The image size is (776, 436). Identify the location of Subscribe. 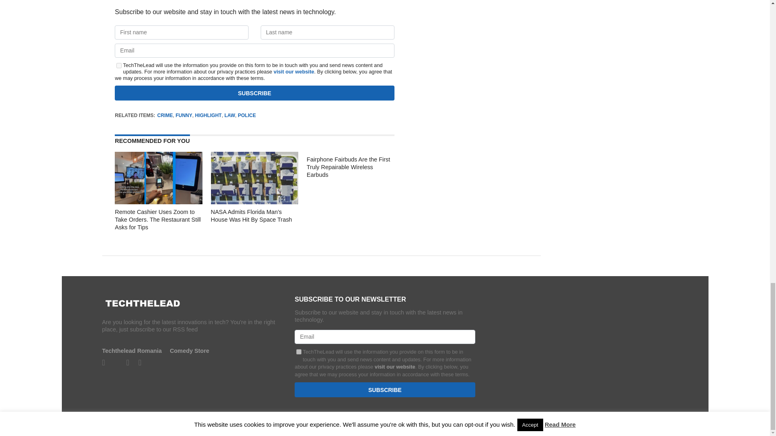
(385, 390).